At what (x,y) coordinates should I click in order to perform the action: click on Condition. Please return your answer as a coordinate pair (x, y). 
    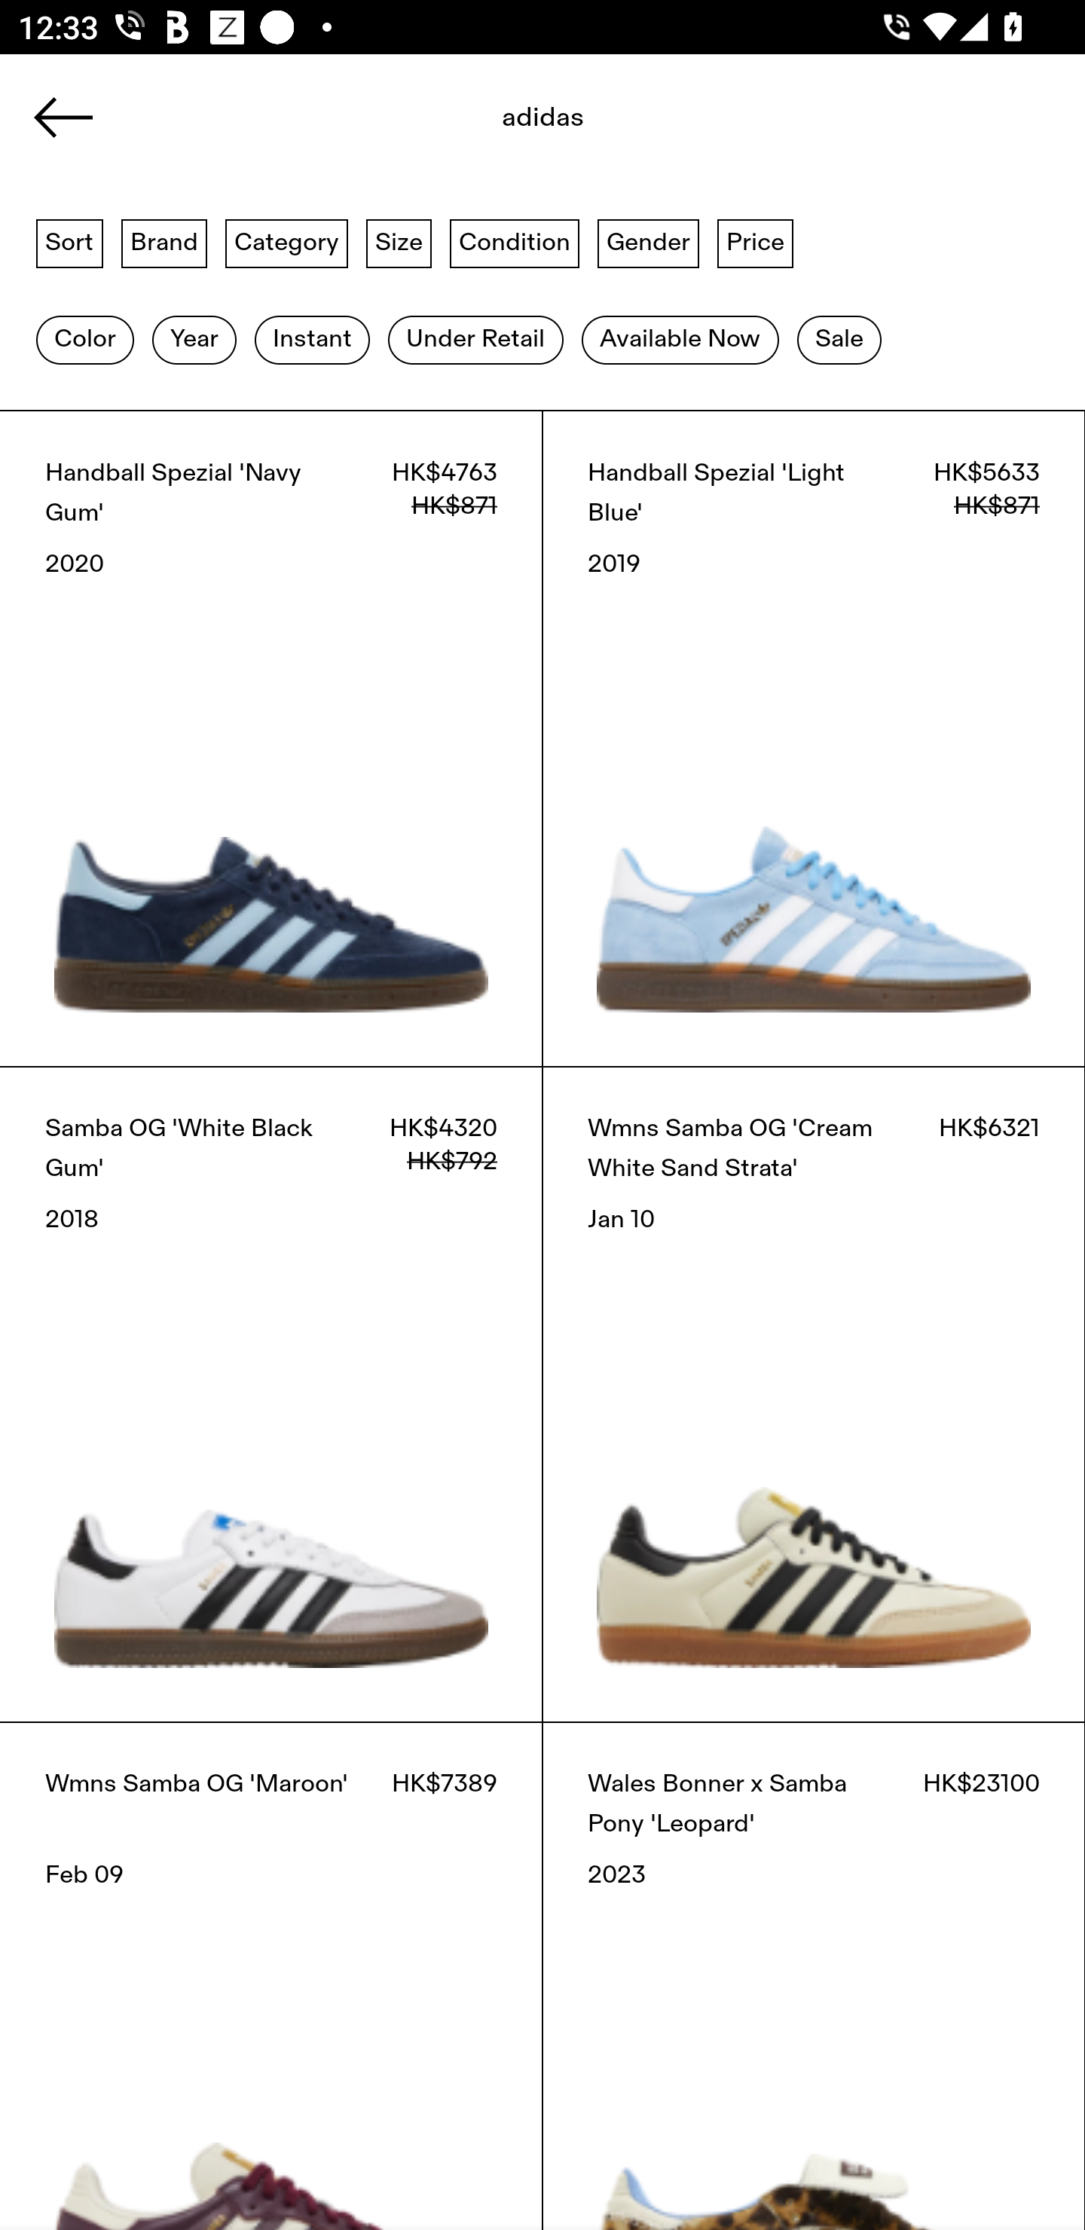
    Looking at the image, I should click on (514, 242).